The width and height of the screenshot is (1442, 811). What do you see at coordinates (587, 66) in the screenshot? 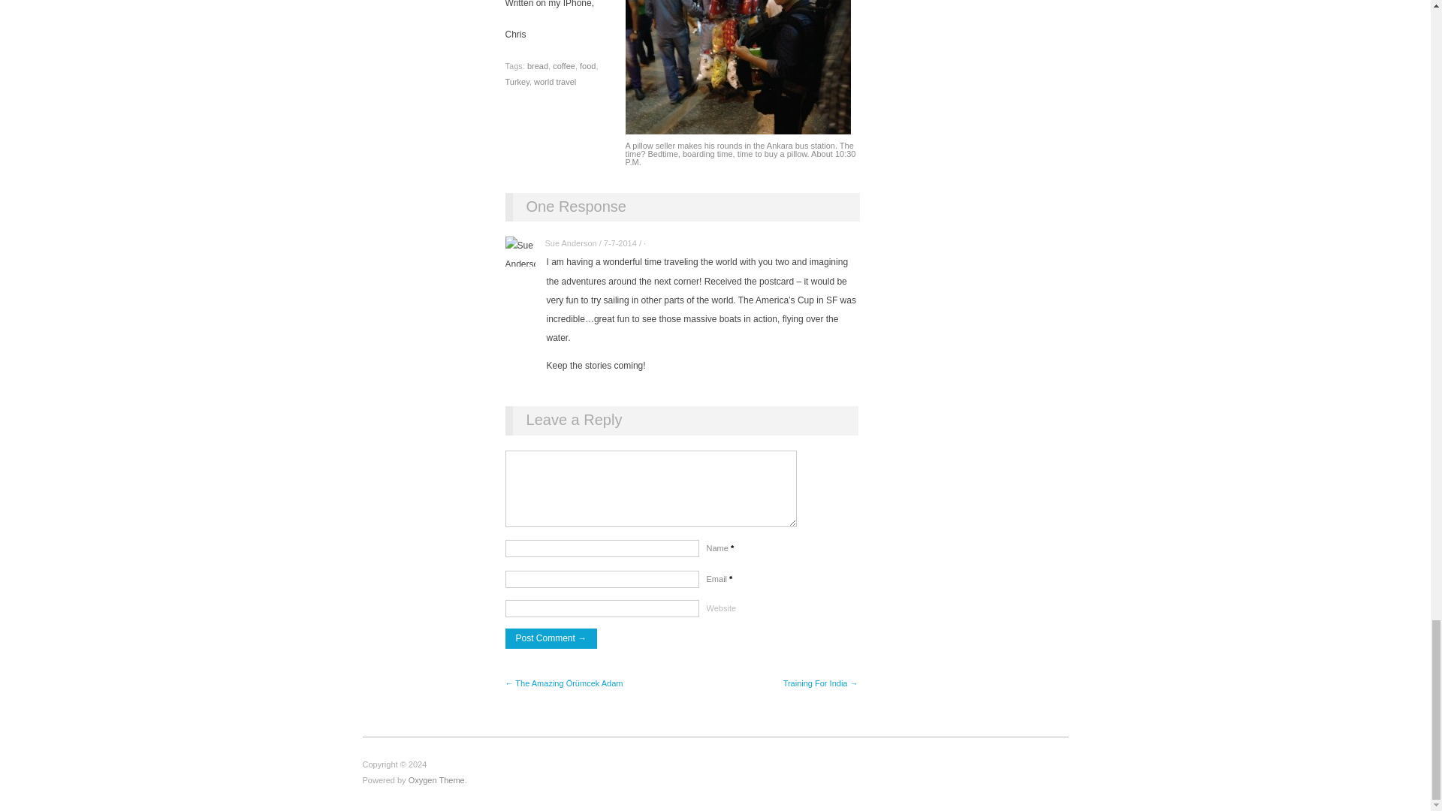
I see `food` at bounding box center [587, 66].